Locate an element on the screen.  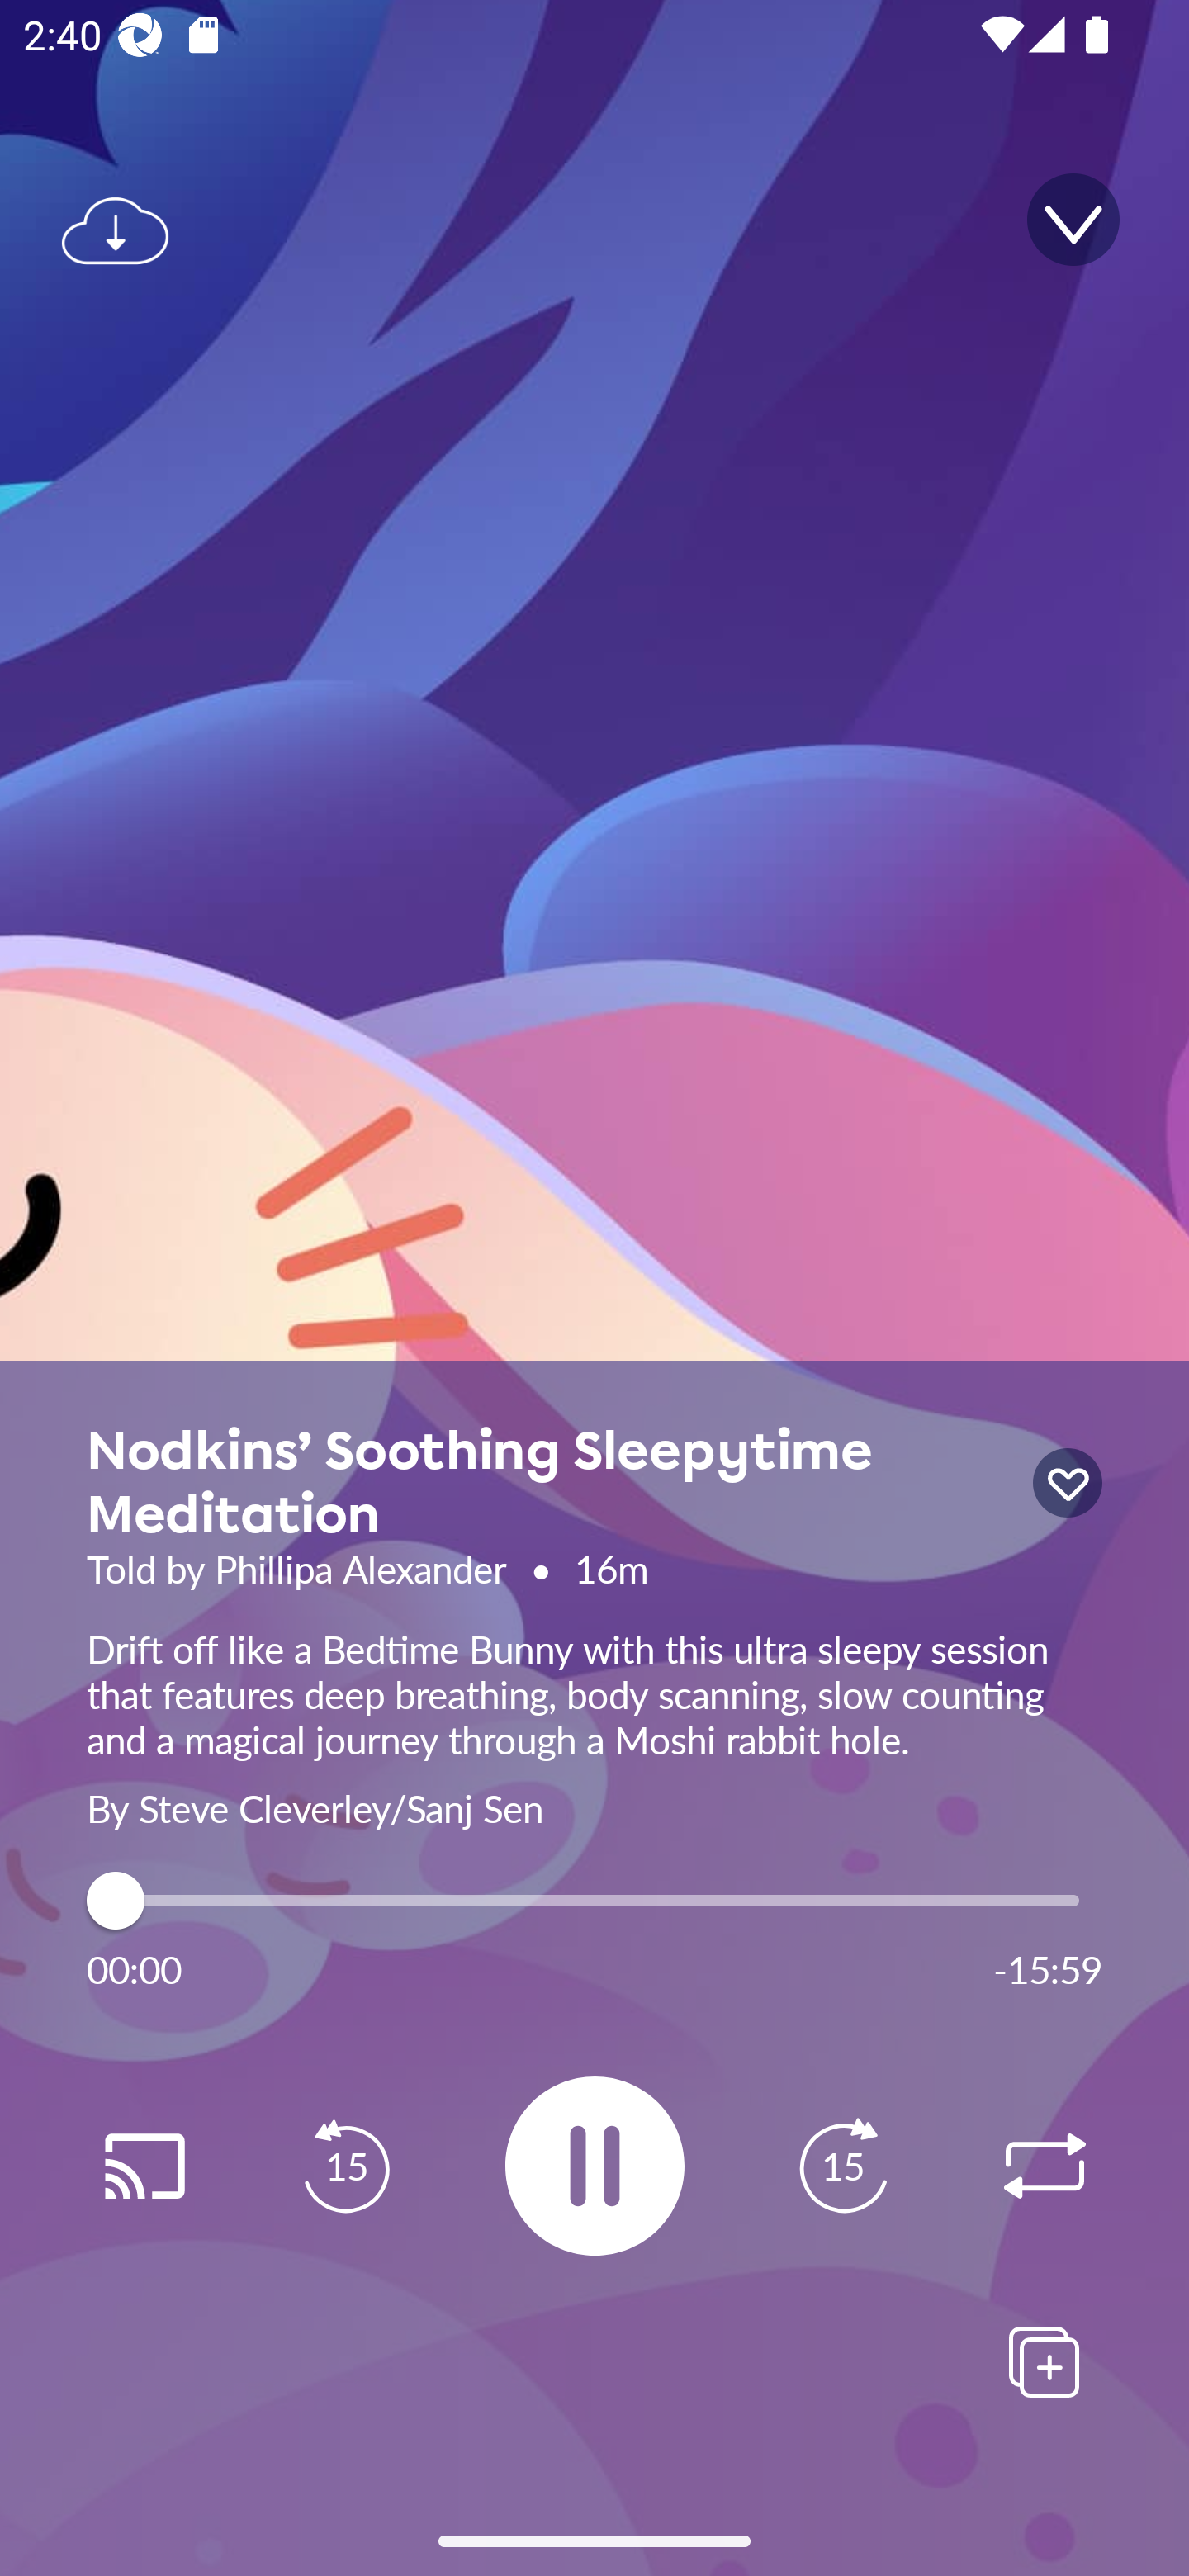
Replay is located at coordinates (1044, 2166).